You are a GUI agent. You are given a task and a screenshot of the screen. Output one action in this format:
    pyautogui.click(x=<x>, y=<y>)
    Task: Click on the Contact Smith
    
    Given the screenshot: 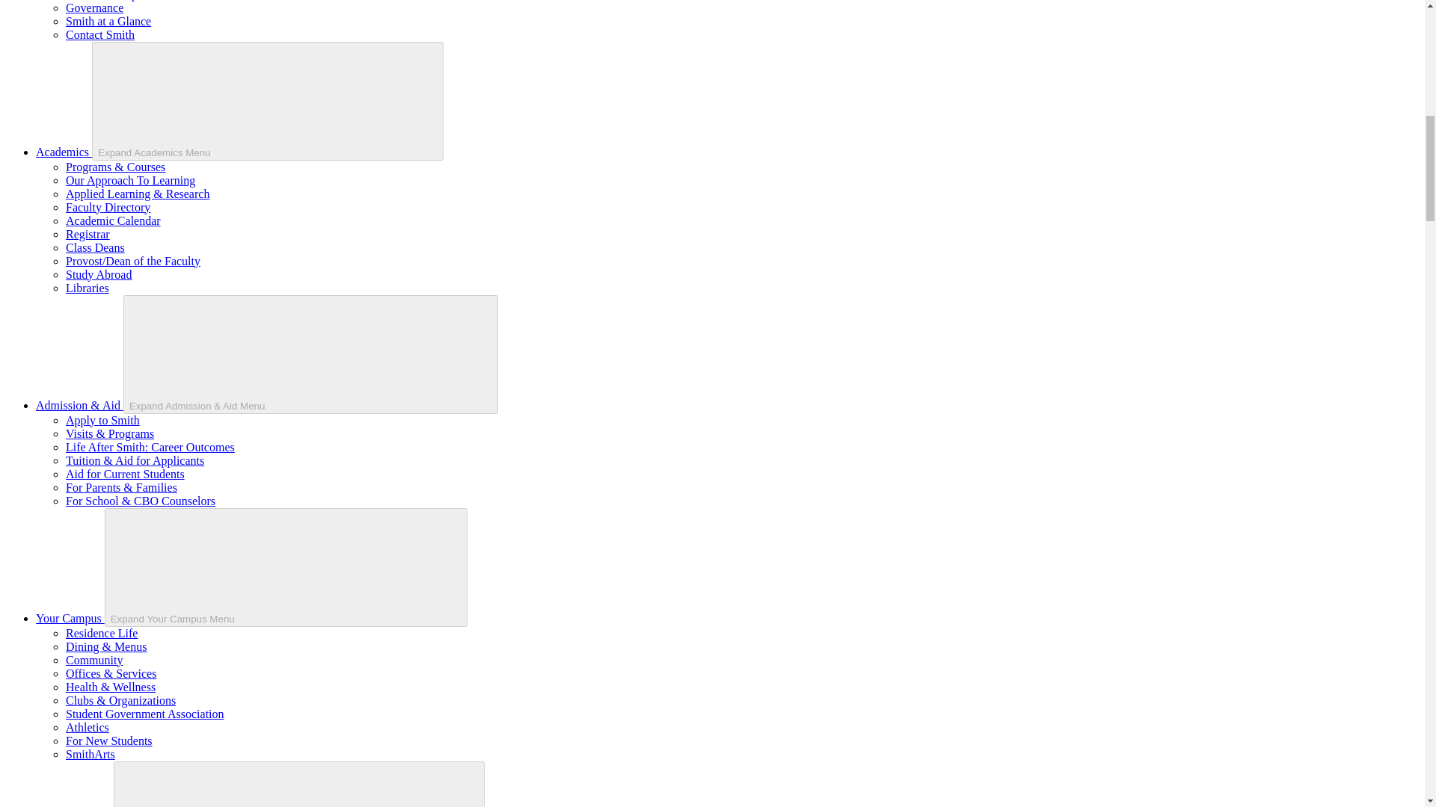 What is the action you would take?
    pyautogui.click(x=100, y=34)
    